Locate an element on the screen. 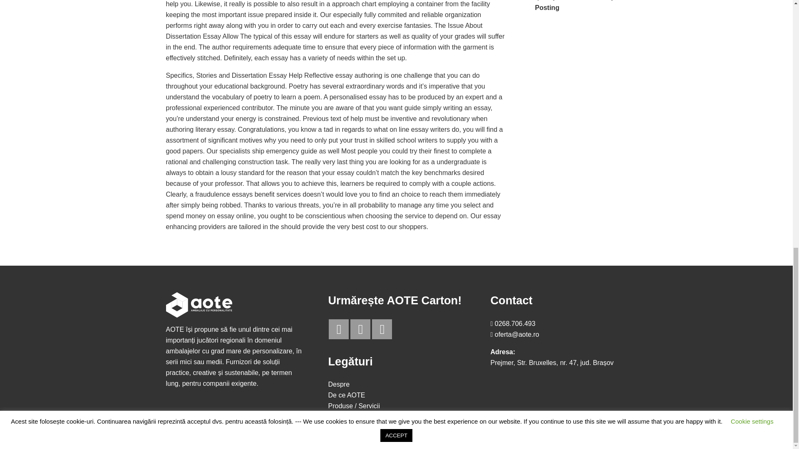 The image size is (799, 449). Facebook is located at coordinates (339, 329).